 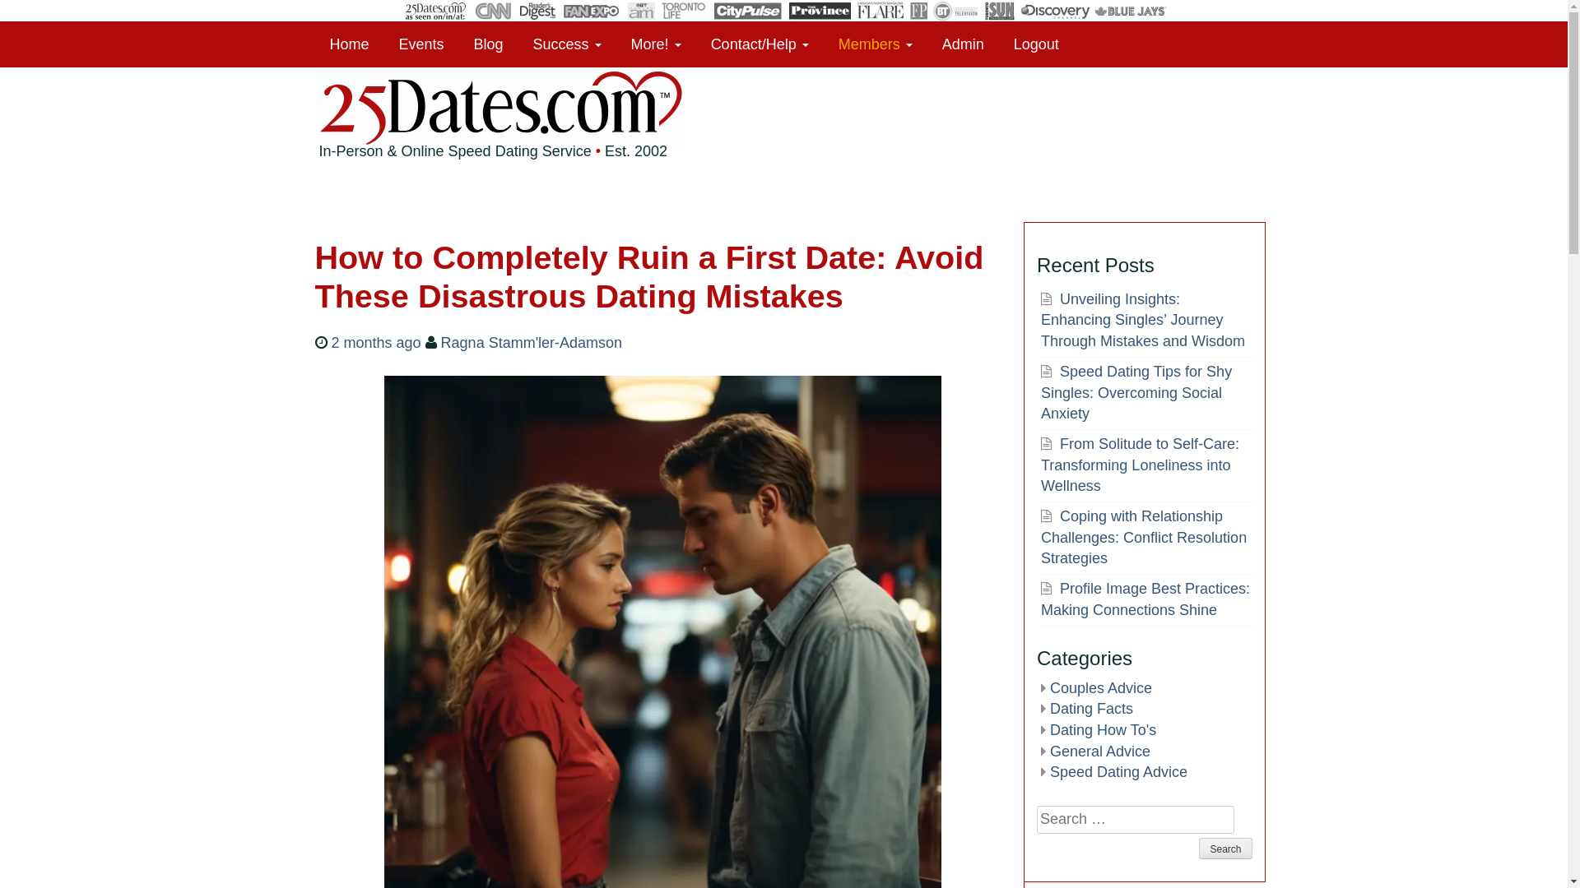 I want to click on 25dates.com Canada's Speed Dating Company, so click(x=500, y=145).